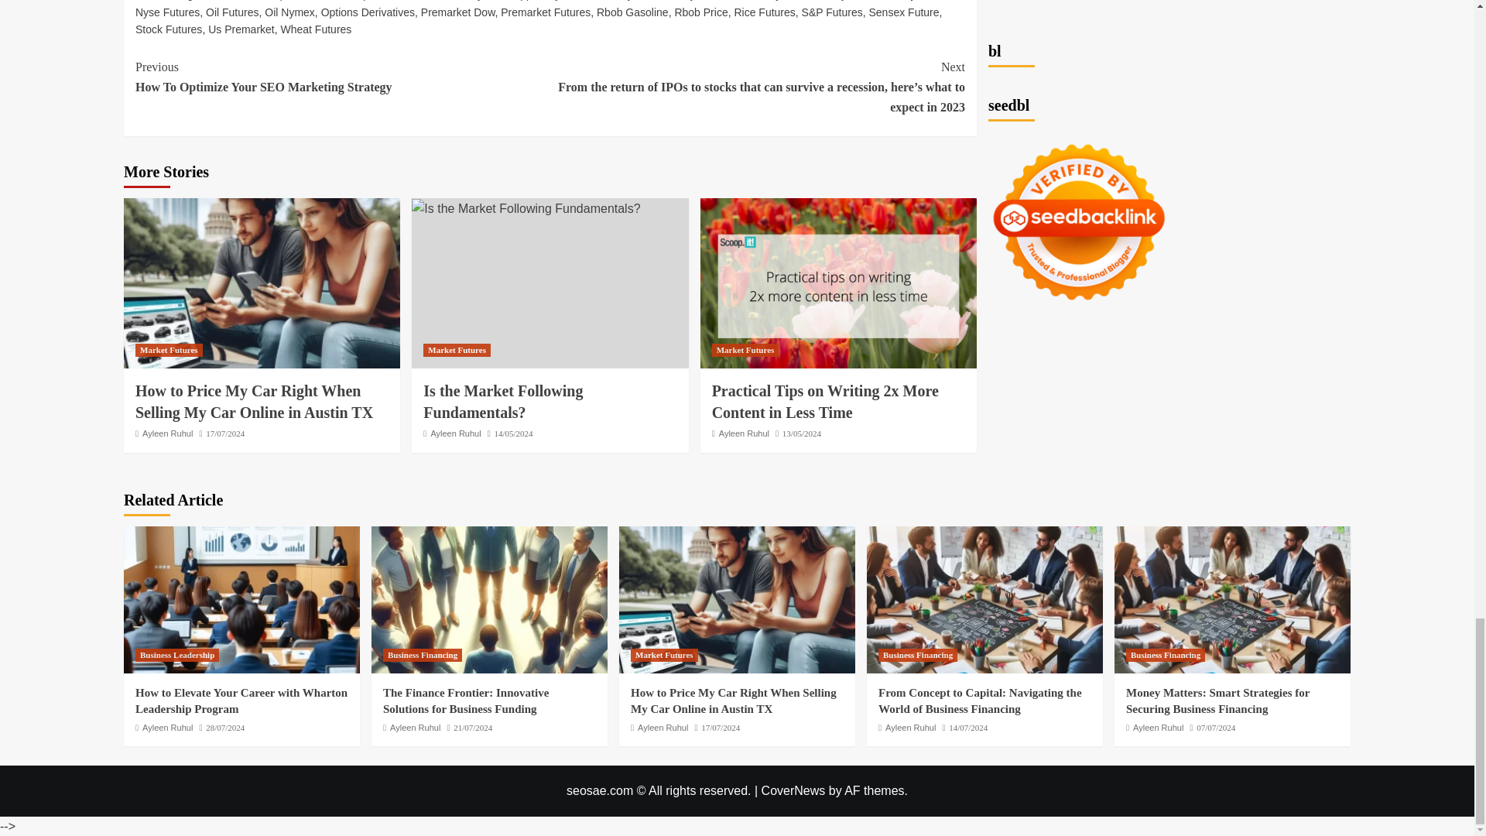  What do you see at coordinates (837, 283) in the screenshot?
I see `Practical Tips on Writing 2x More Content in Less Time` at bounding box center [837, 283].